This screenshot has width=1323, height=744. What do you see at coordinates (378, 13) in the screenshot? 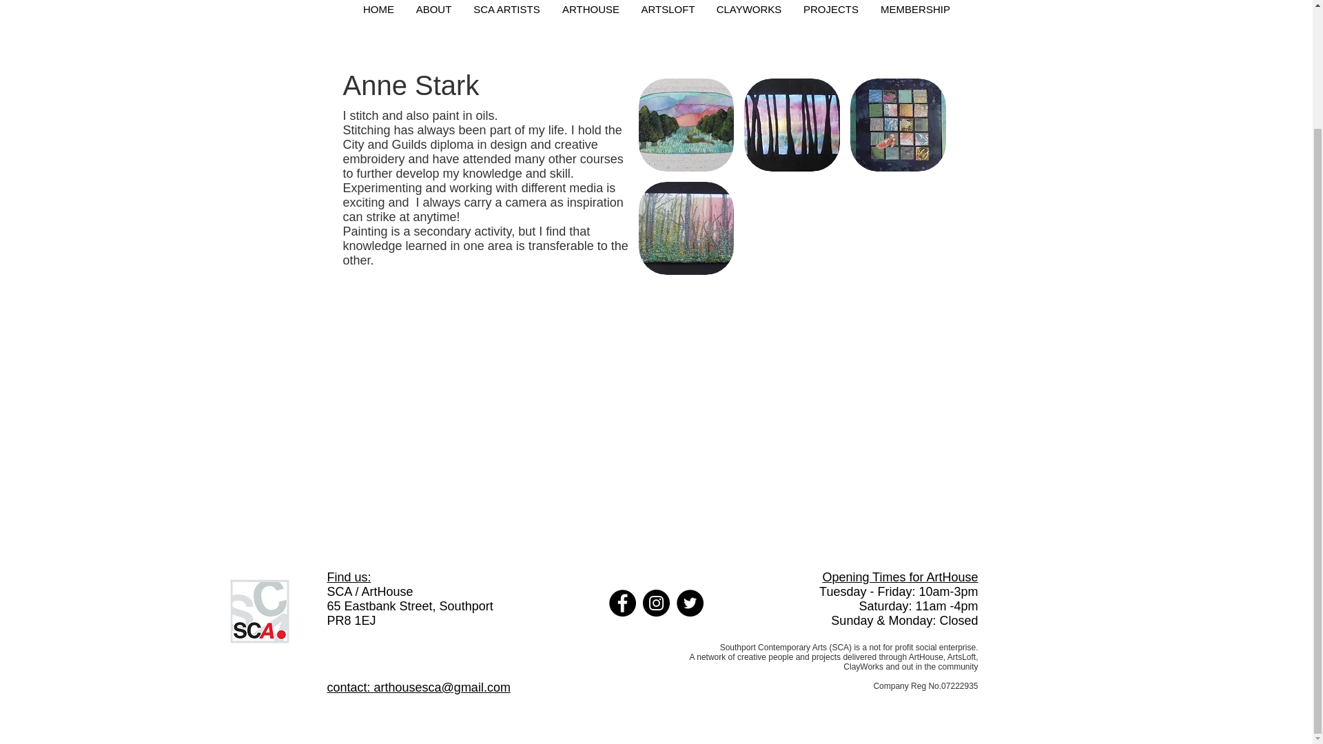
I see `HOME` at bounding box center [378, 13].